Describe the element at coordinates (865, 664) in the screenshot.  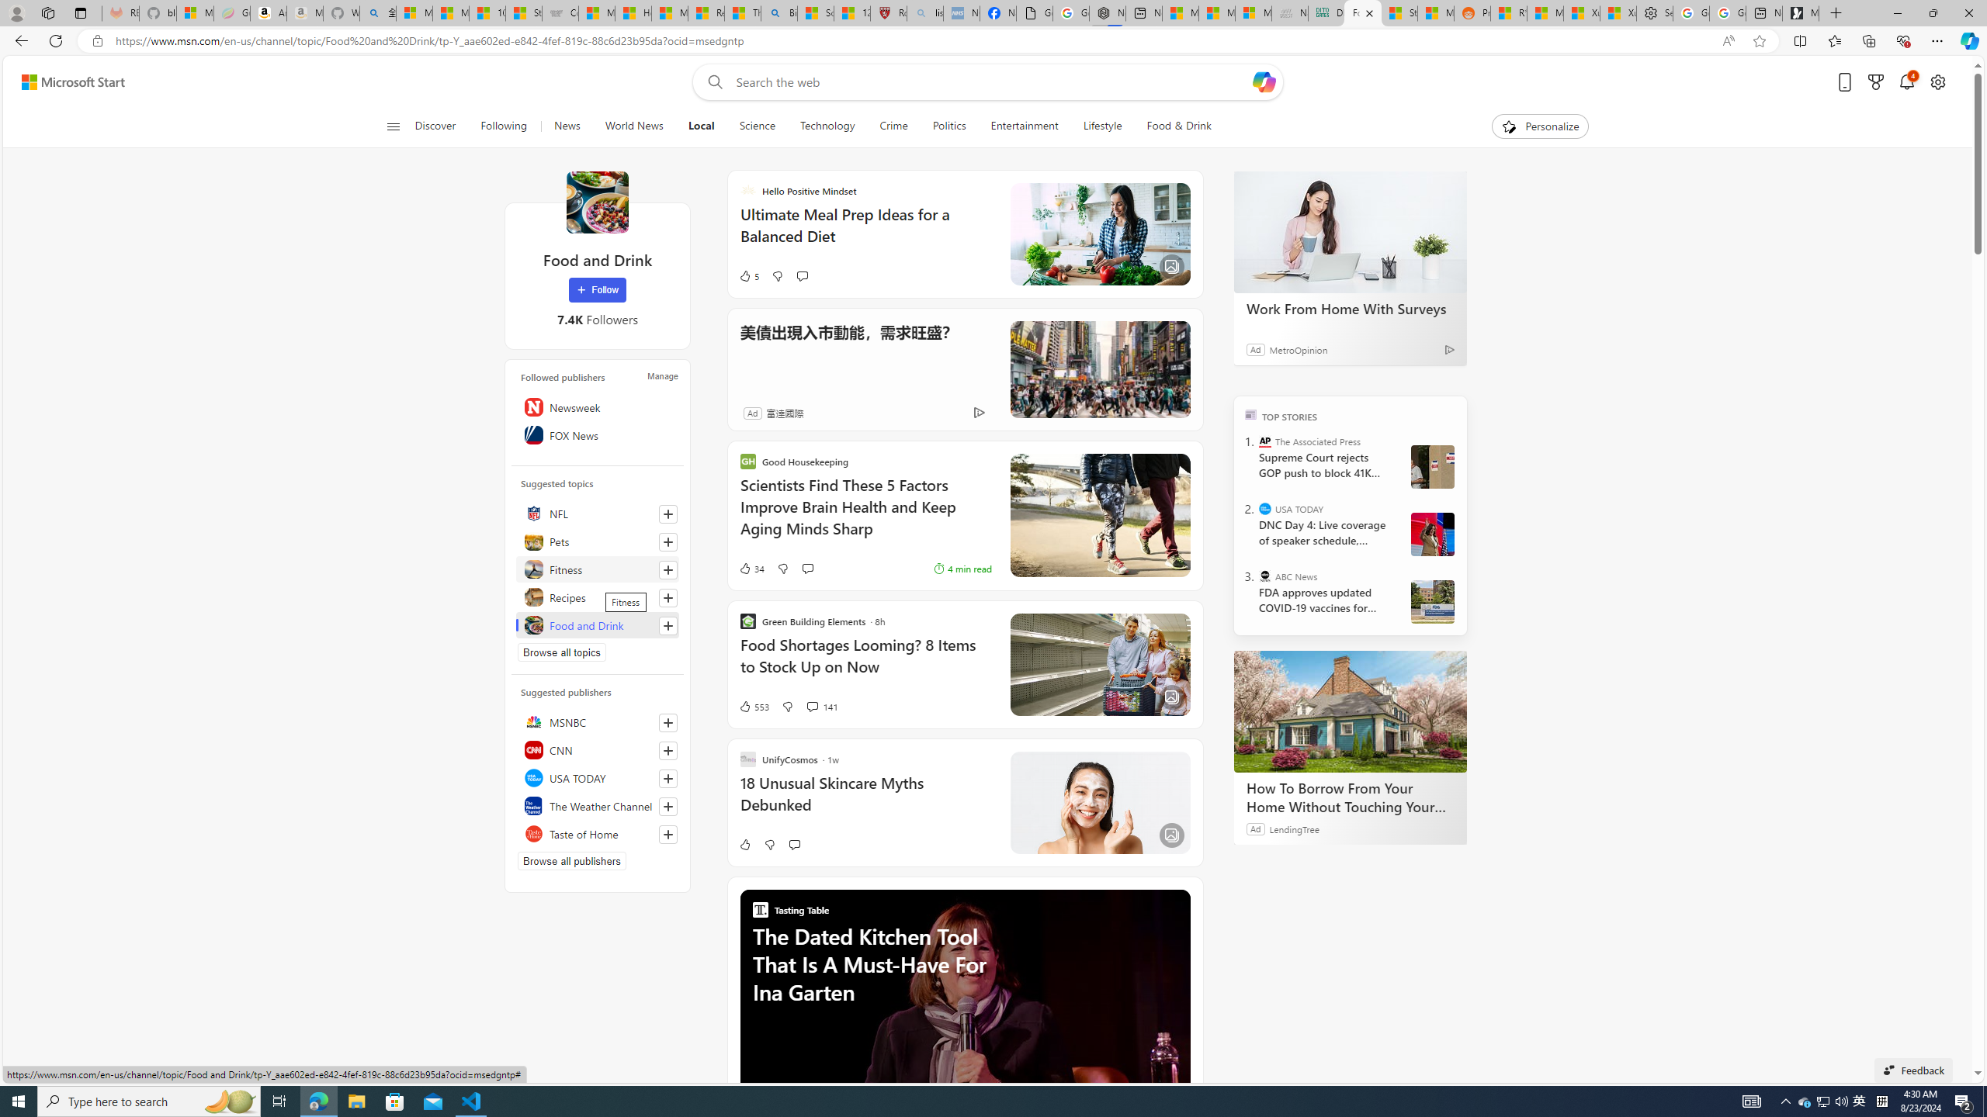
I see `Food Shortages Looming? 8 Items to Stock Up on Now` at that location.